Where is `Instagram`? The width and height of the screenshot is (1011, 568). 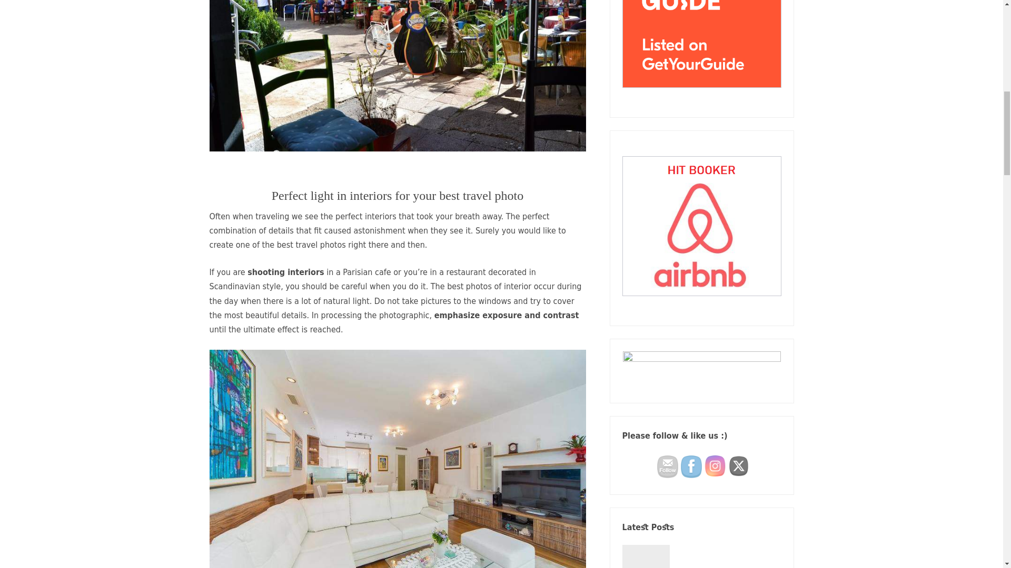 Instagram is located at coordinates (715, 466).